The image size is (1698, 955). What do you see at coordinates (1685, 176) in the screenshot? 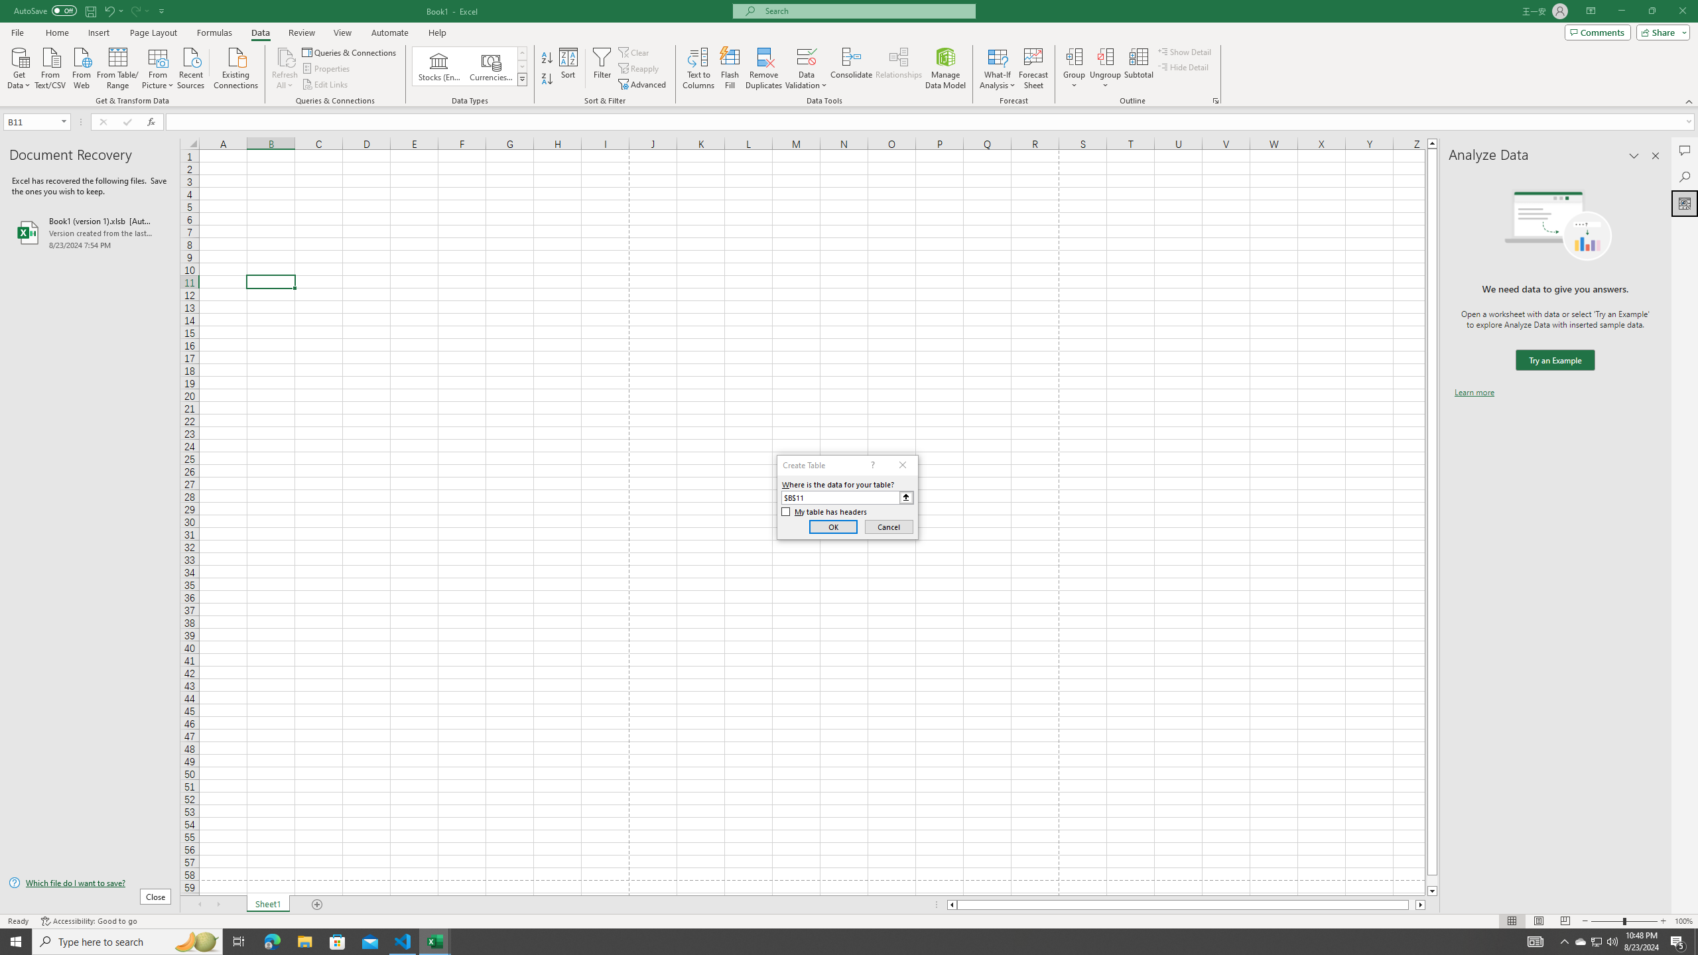
I see `Search` at bounding box center [1685, 176].